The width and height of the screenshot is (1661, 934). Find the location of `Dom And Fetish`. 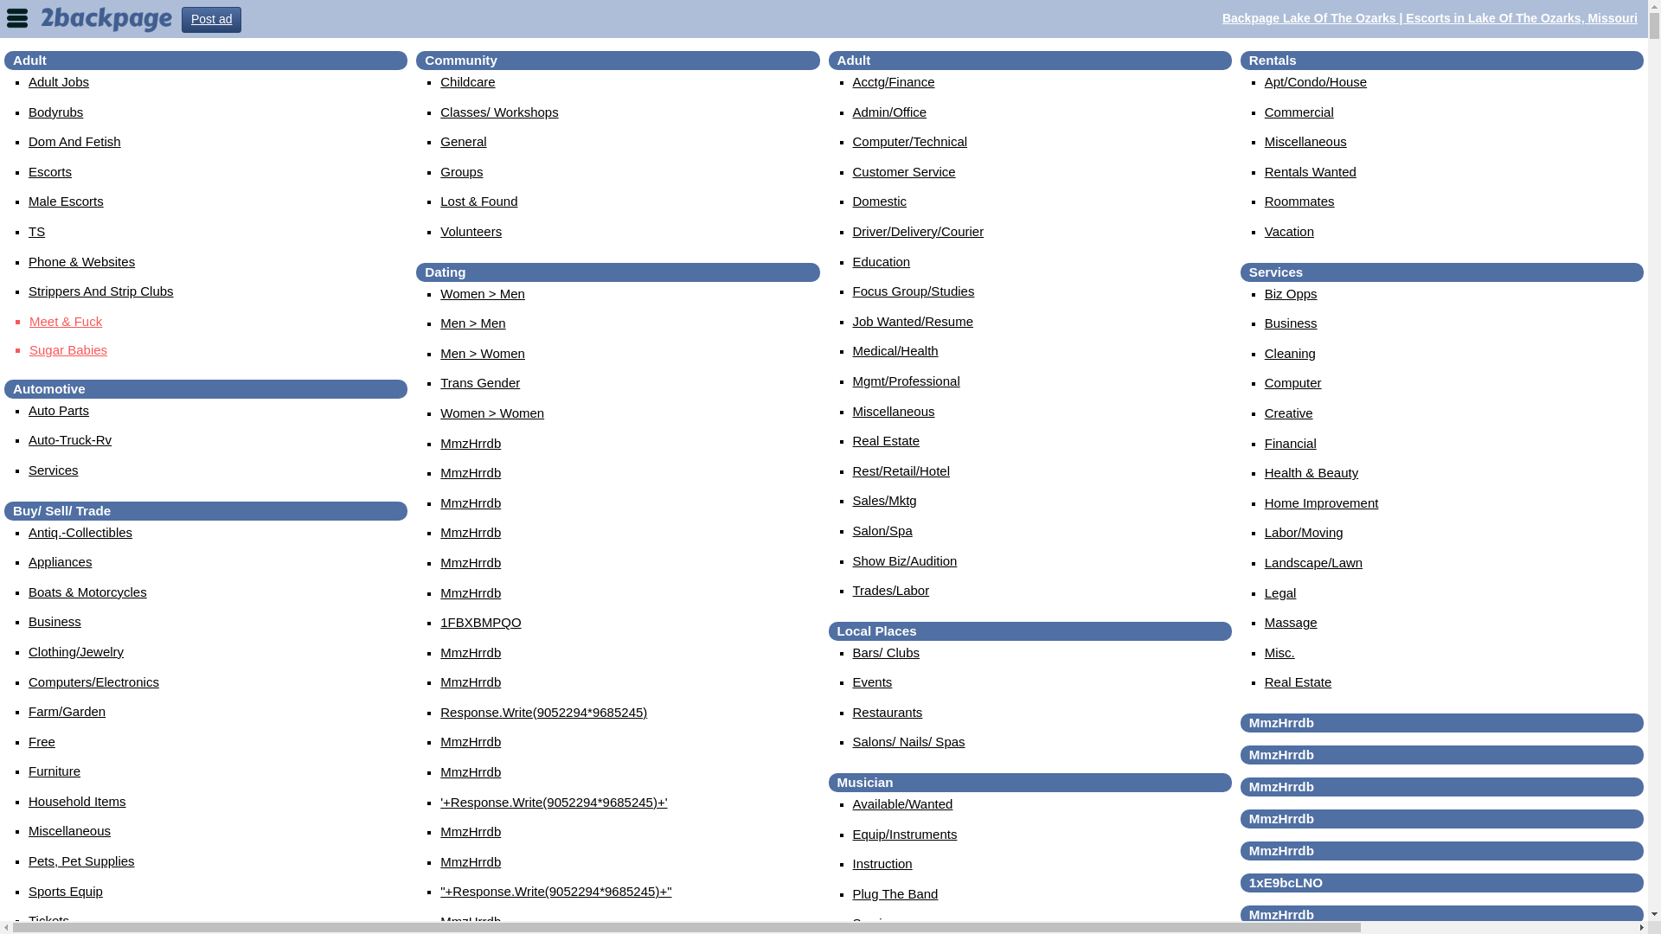

Dom And Fetish is located at coordinates (74, 142).